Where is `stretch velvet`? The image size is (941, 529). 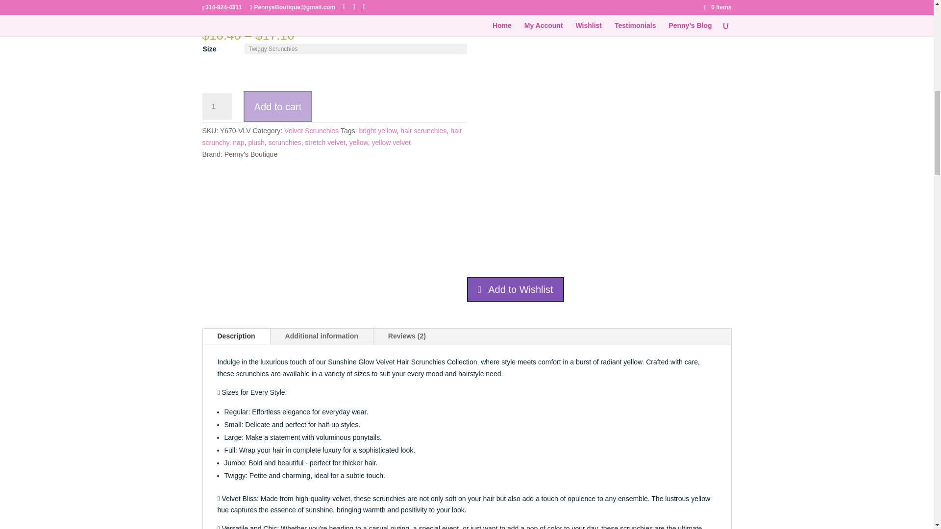 stretch velvet is located at coordinates (325, 142).